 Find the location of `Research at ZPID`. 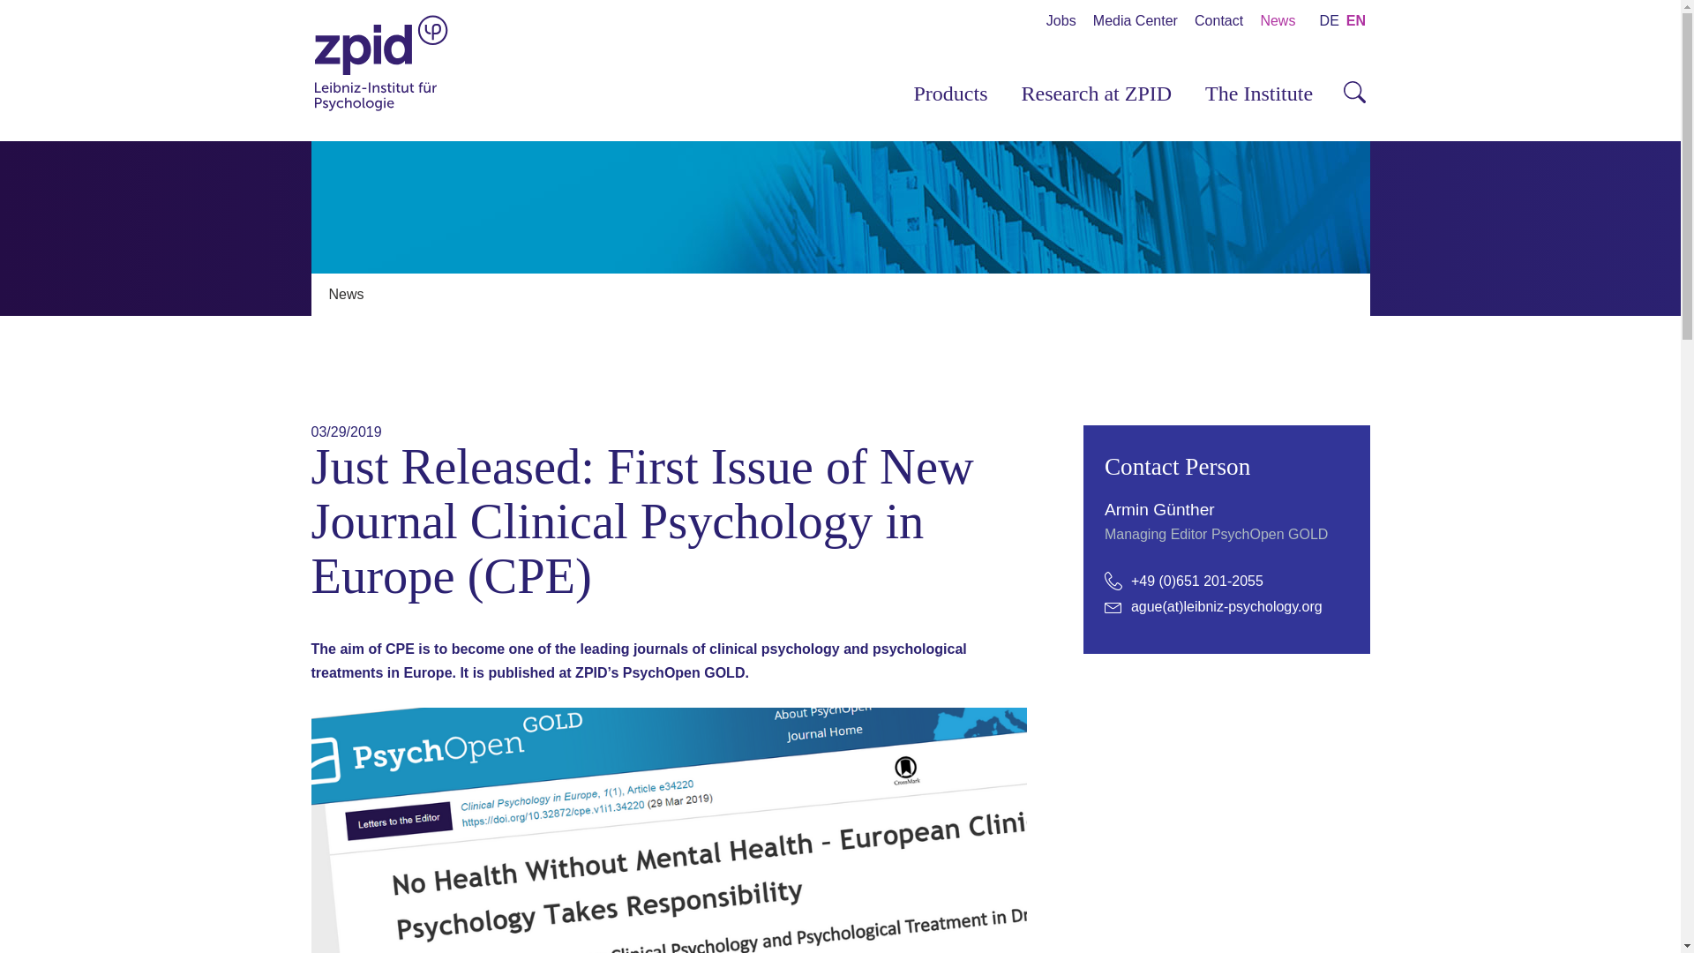

Research at ZPID is located at coordinates (1096, 93).